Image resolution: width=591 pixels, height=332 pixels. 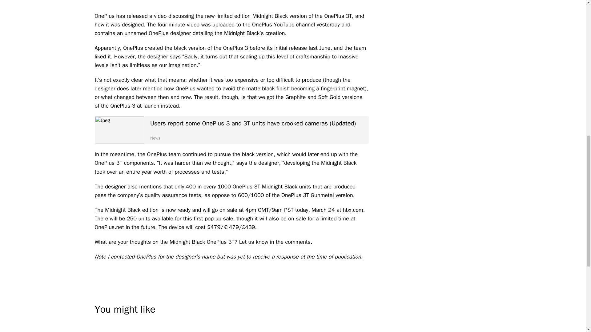 What do you see at coordinates (119, 130) in the screenshot?
I see `Jpeg` at bounding box center [119, 130].